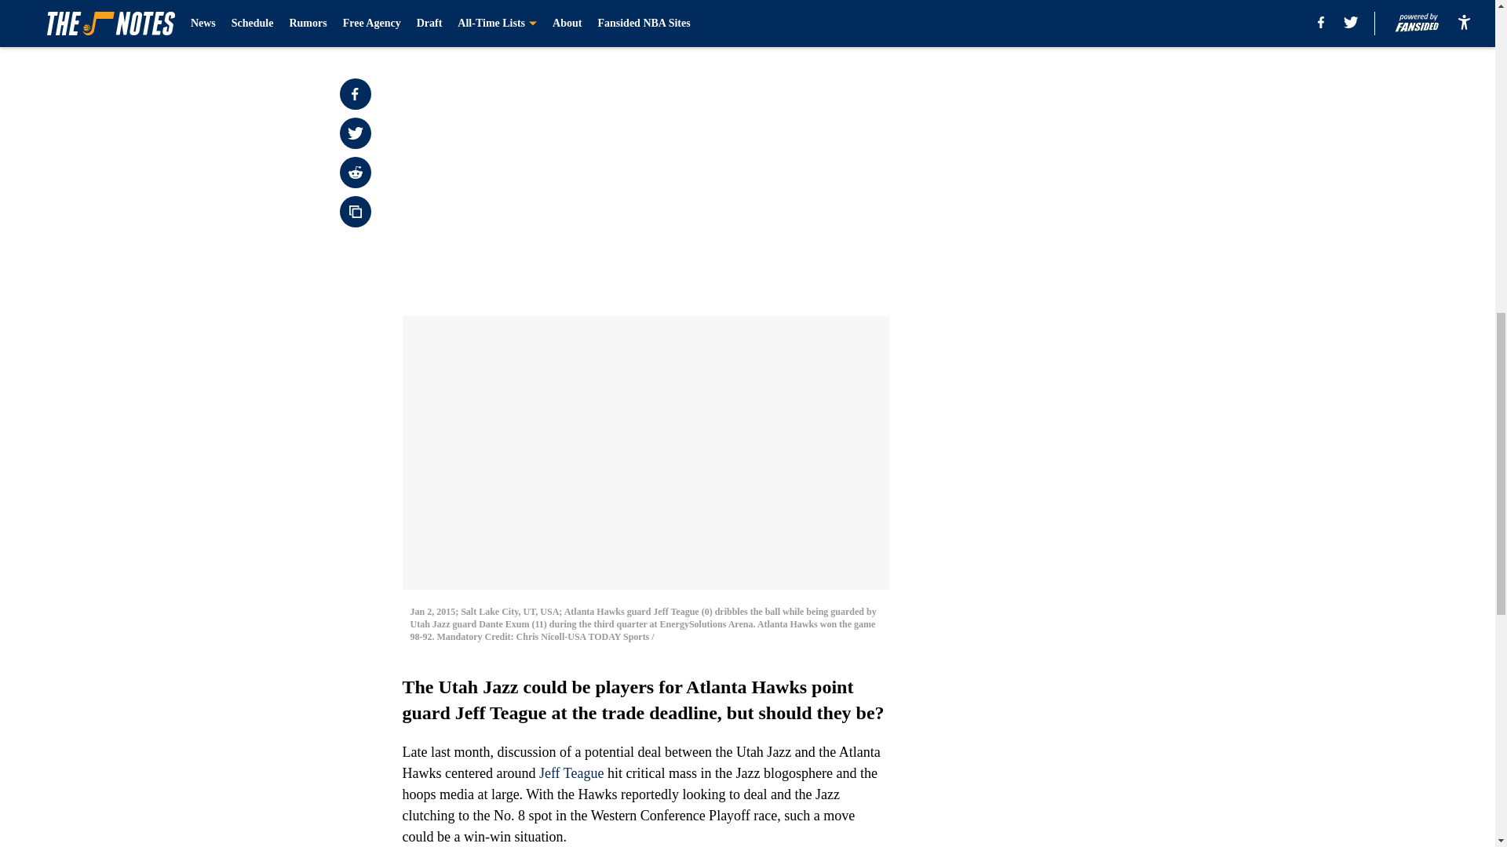  Describe the element at coordinates (449, 5) in the screenshot. I see `Prev` at that location.